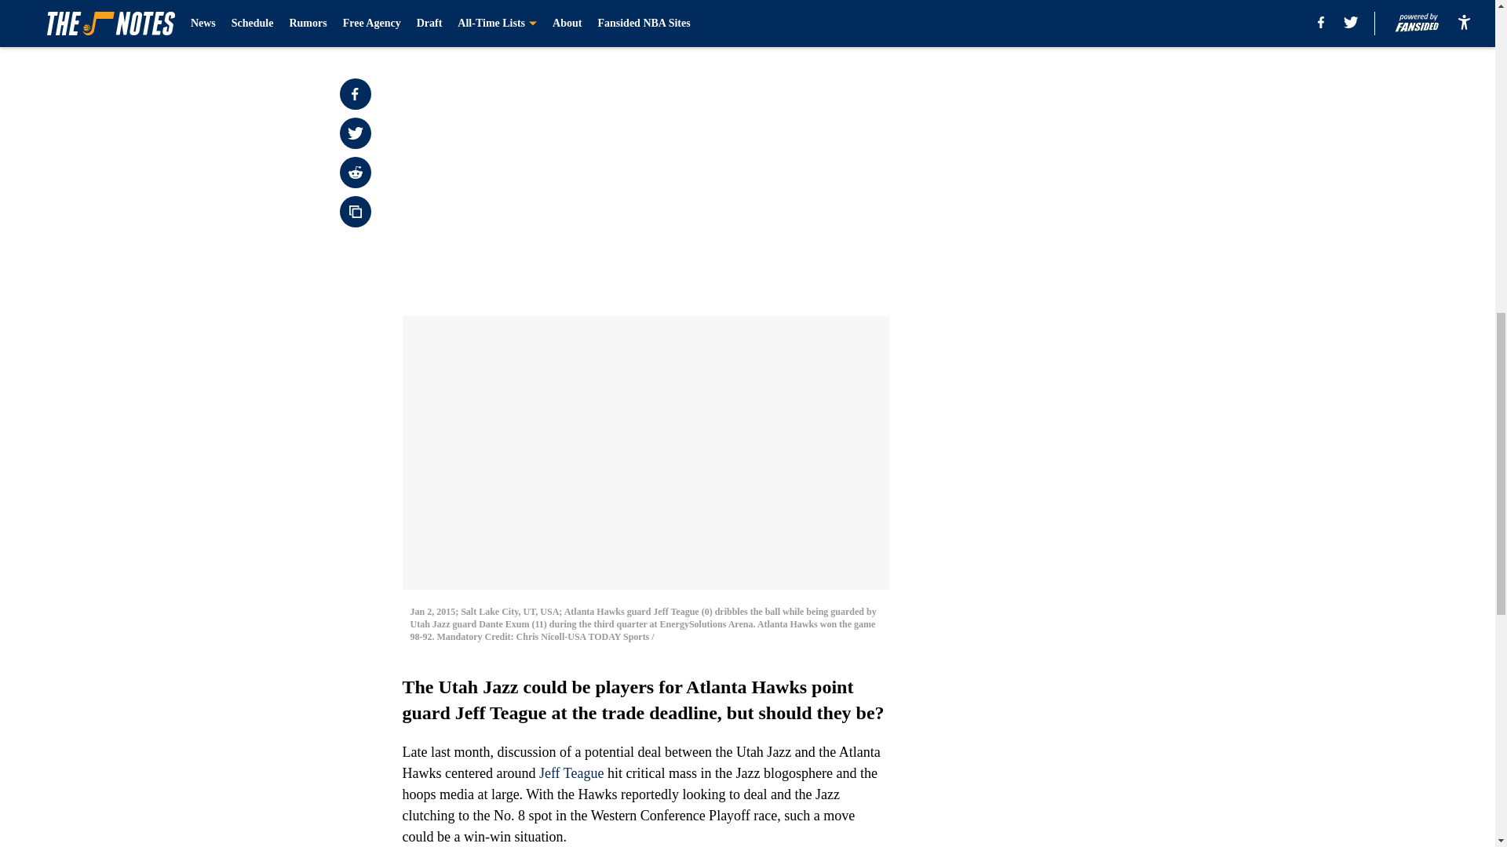  Describe the element at coordinates (449, 5) in the screenshot. I see `Prev` at that location.